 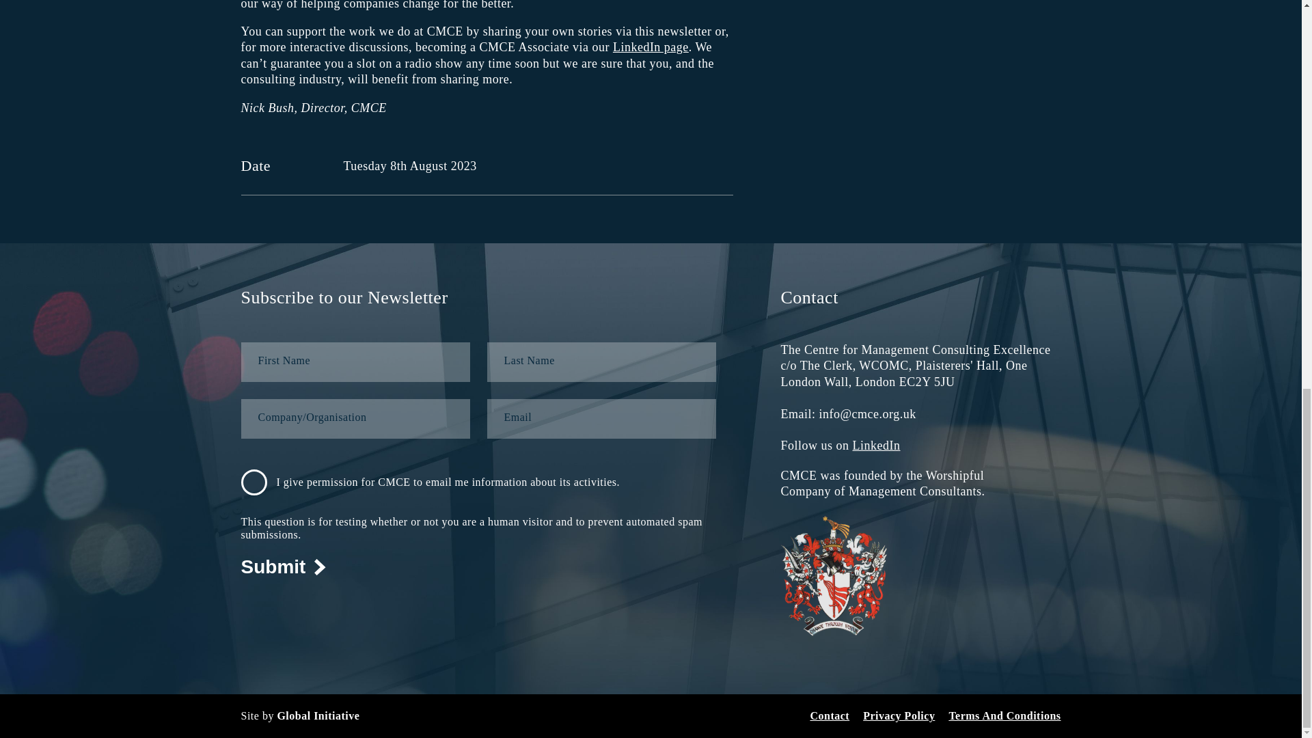 I want to click on LinkedIn page, so click(x=651, y=46).